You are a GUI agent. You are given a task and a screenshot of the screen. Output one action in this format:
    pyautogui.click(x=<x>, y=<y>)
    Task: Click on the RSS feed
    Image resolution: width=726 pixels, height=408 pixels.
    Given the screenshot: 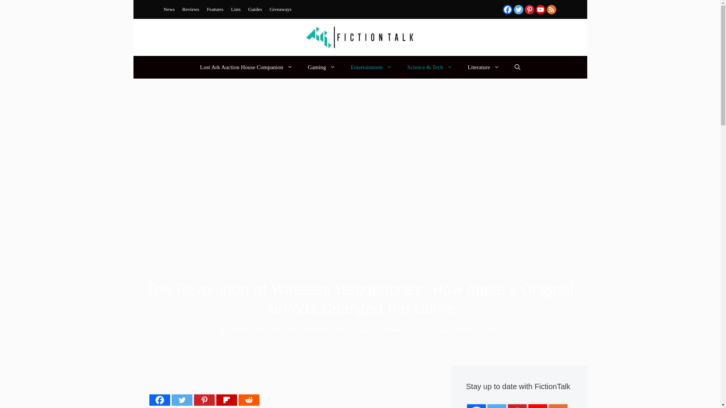 What is the action you would take?
    pyautogui.click(x=551, y=9)
    